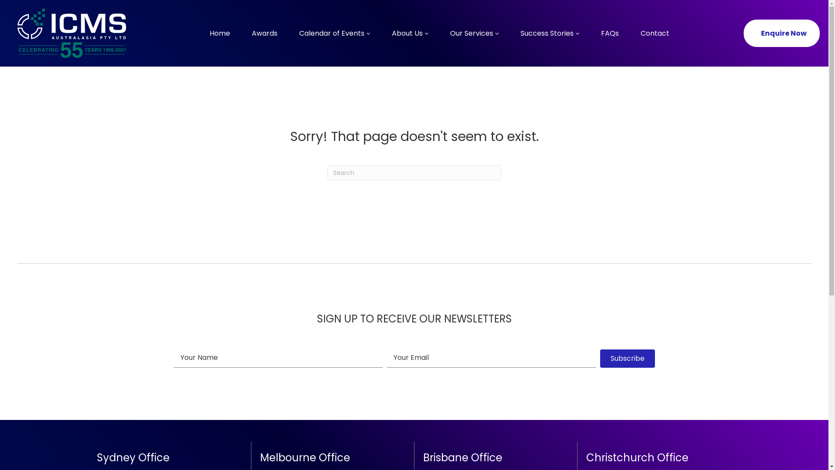 Image resolution: width=835 pixels, height=470 pixels. Describe the element at coordinates (264, 33) in the screenshot. I see `Awards` at that location.